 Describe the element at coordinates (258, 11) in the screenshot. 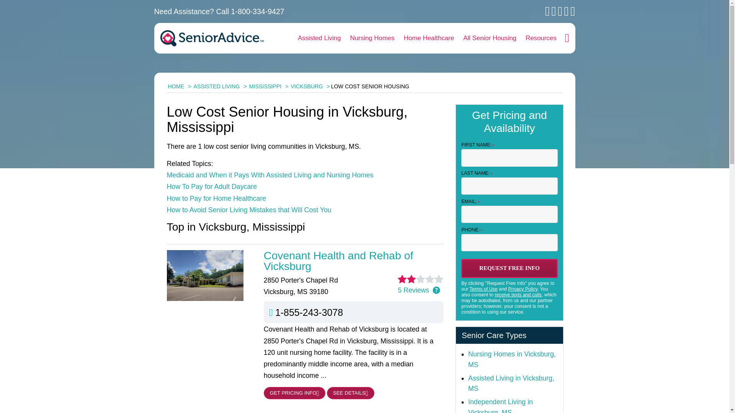

I see `1-800-334-9427` at that location.